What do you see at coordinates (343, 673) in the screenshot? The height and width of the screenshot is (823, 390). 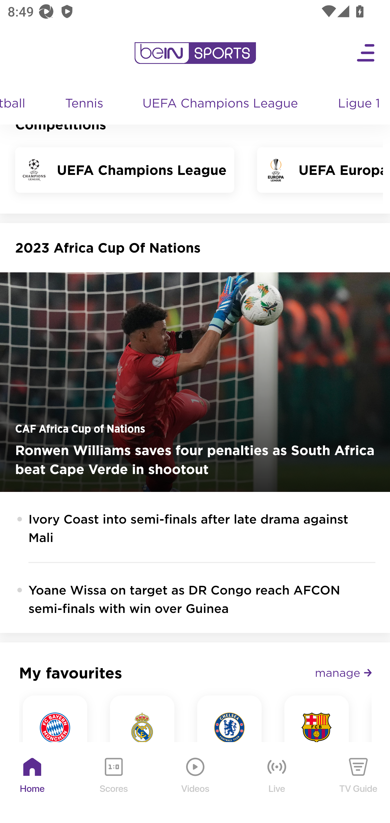 I see `Manage redirection icon arrow` at bounding box center [343, 673].